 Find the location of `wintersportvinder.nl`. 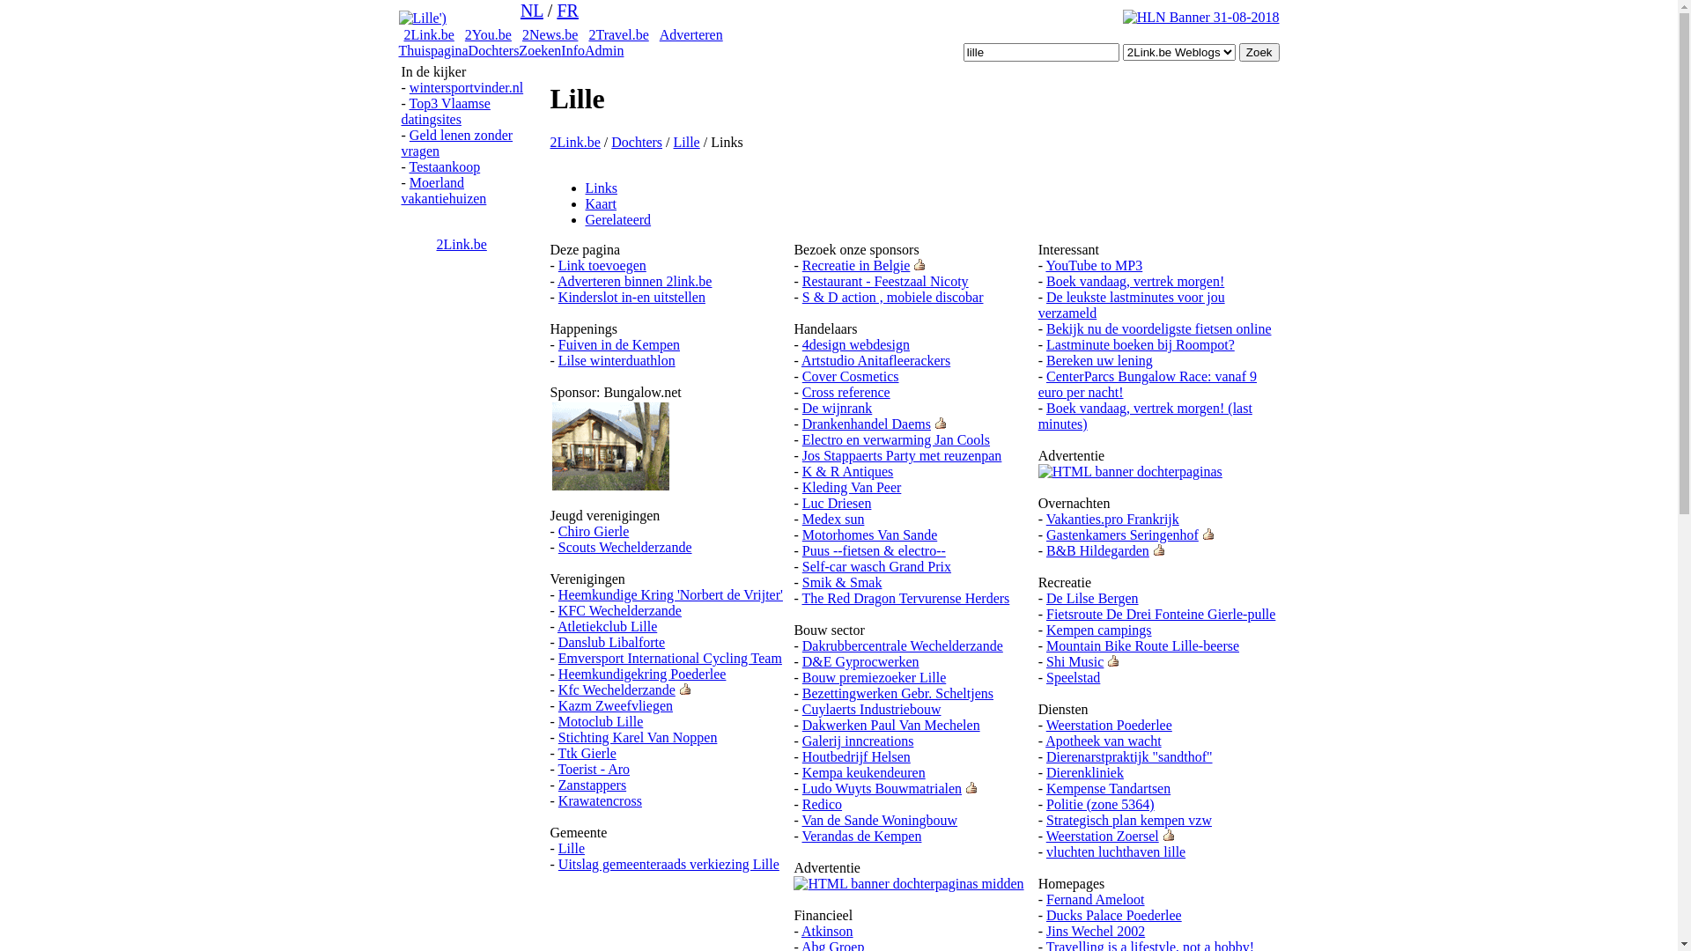

wintersportvinder.nl is located at coordinates (467, 88).